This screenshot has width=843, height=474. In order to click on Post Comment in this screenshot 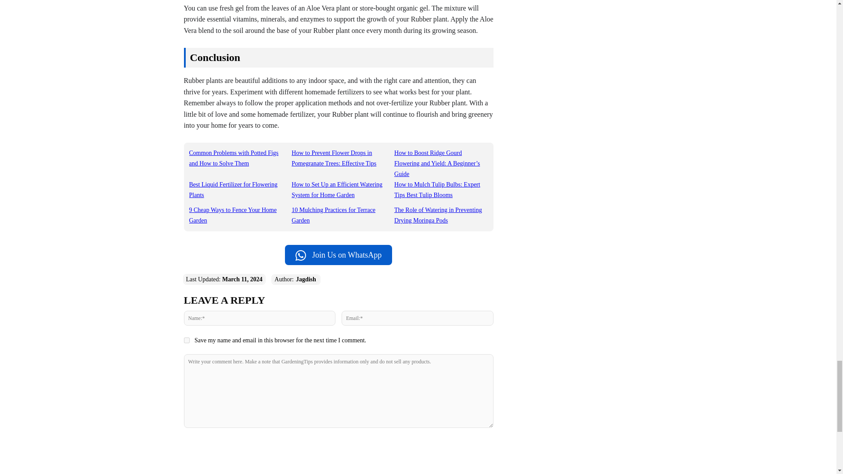, I will do `click(338, 445)`.